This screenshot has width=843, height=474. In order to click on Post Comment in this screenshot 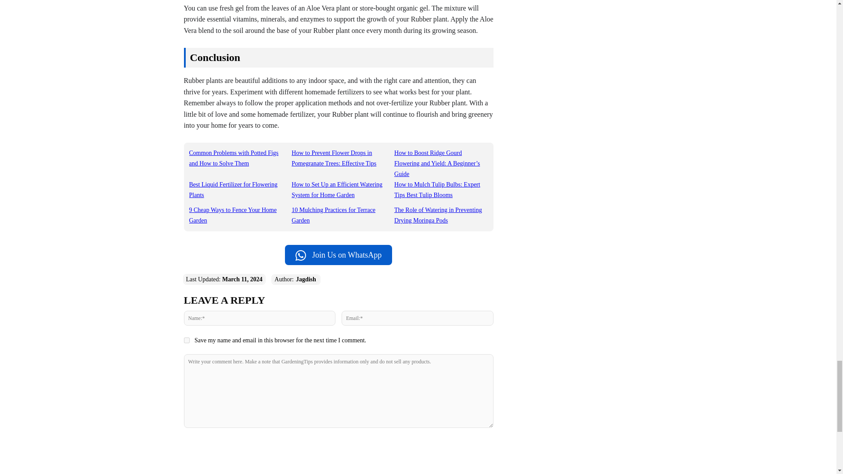, I will do `click(338, 445)`.